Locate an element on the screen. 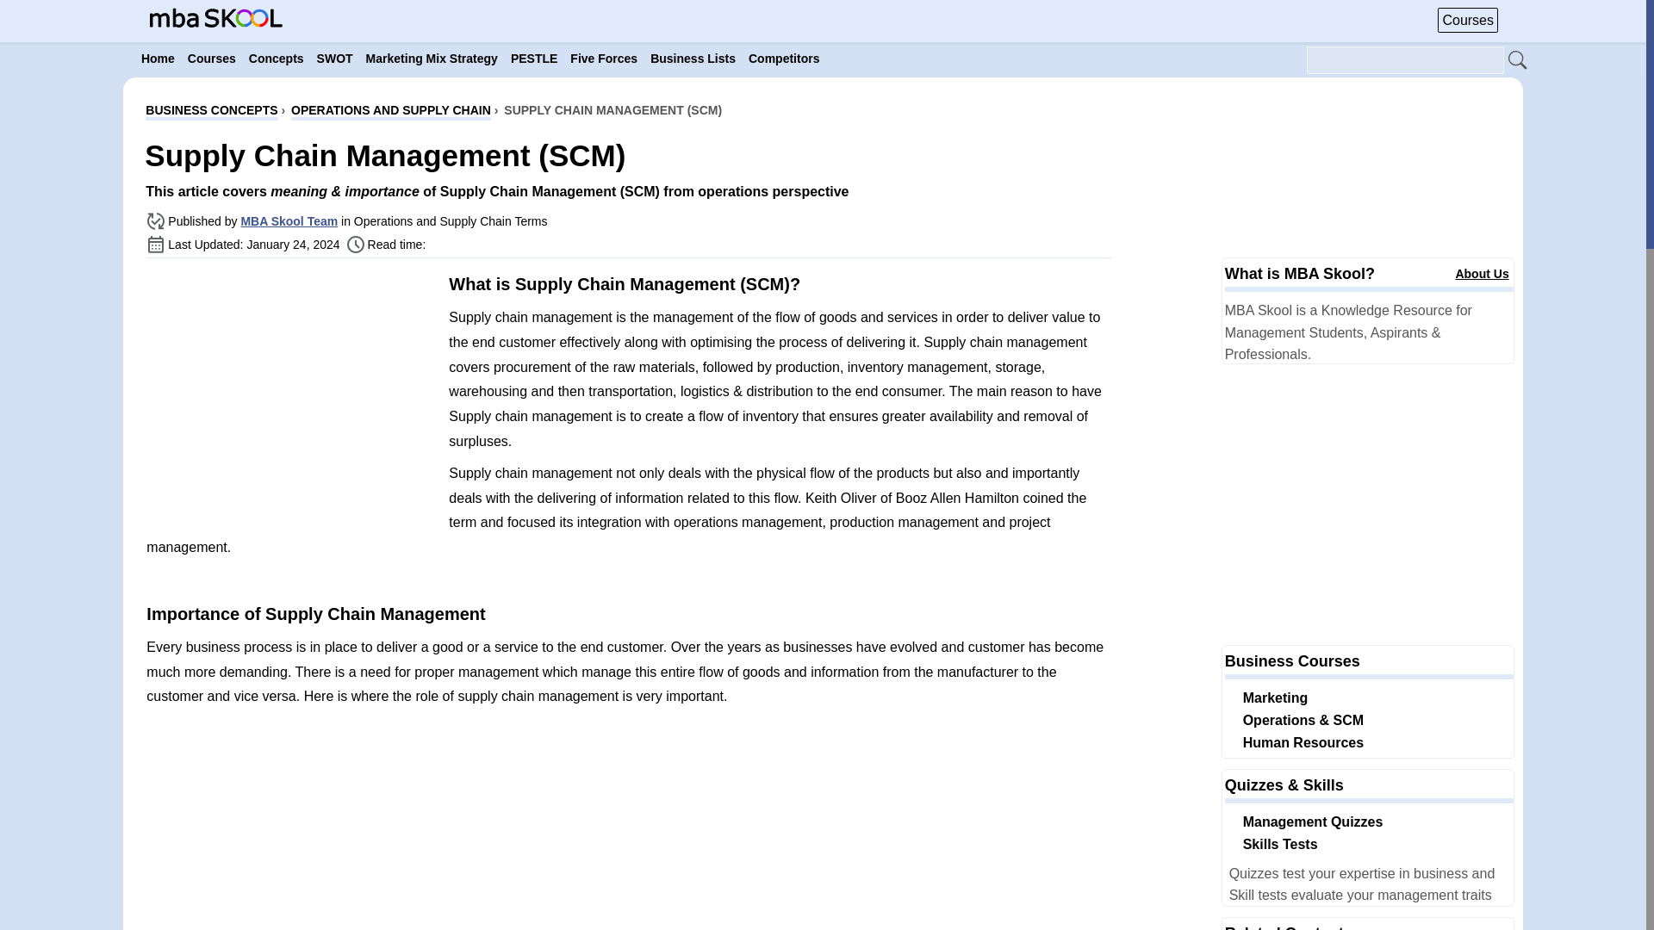  MBA Skool is located at coordinates (215, 17).